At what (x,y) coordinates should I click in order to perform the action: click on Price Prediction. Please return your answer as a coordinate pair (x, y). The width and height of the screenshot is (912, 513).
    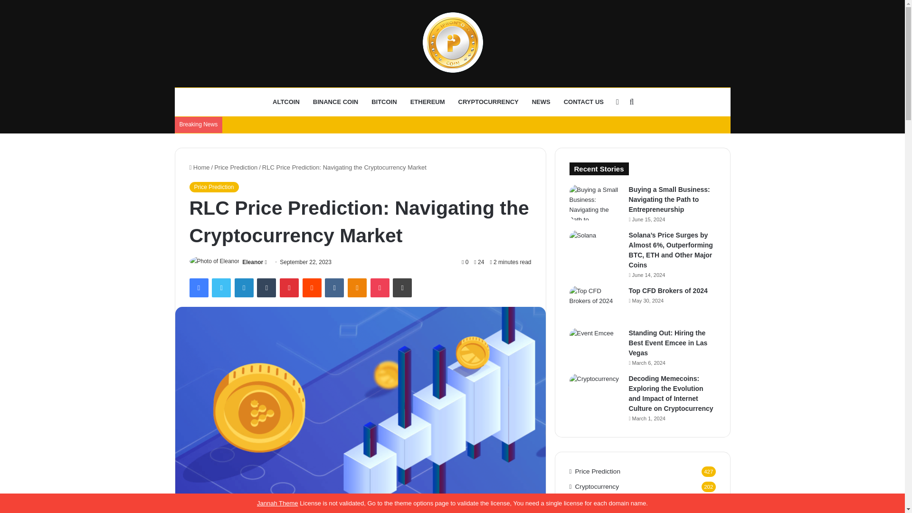
    Looking at the image, I should click on (213, 187).